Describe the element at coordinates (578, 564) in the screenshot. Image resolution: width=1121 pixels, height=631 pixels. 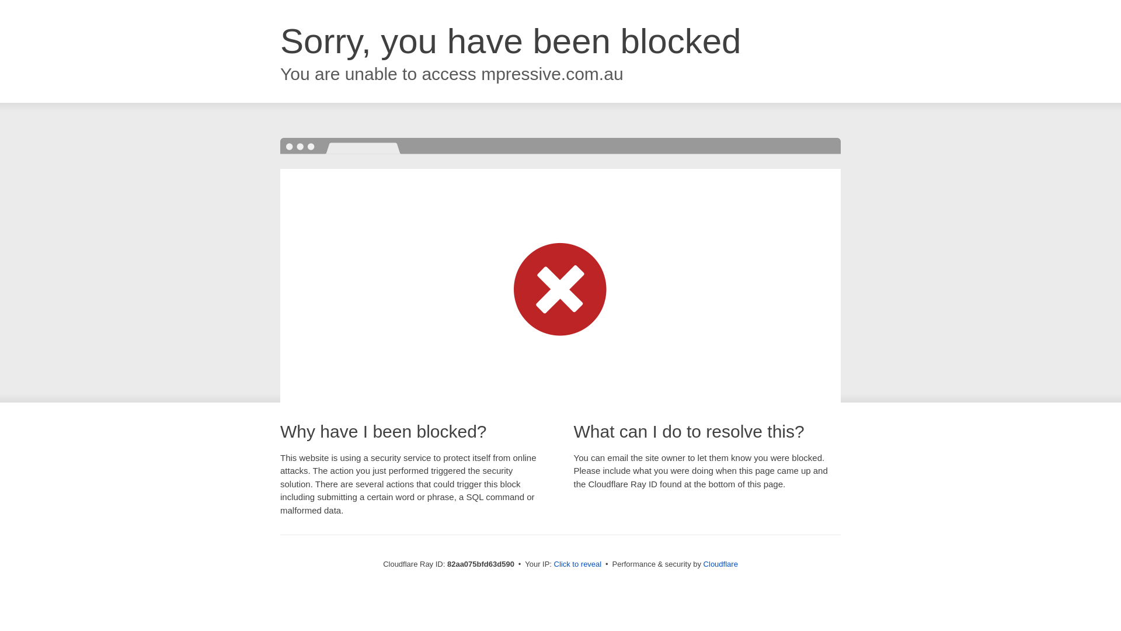
I see `Click to reveal` at that location.